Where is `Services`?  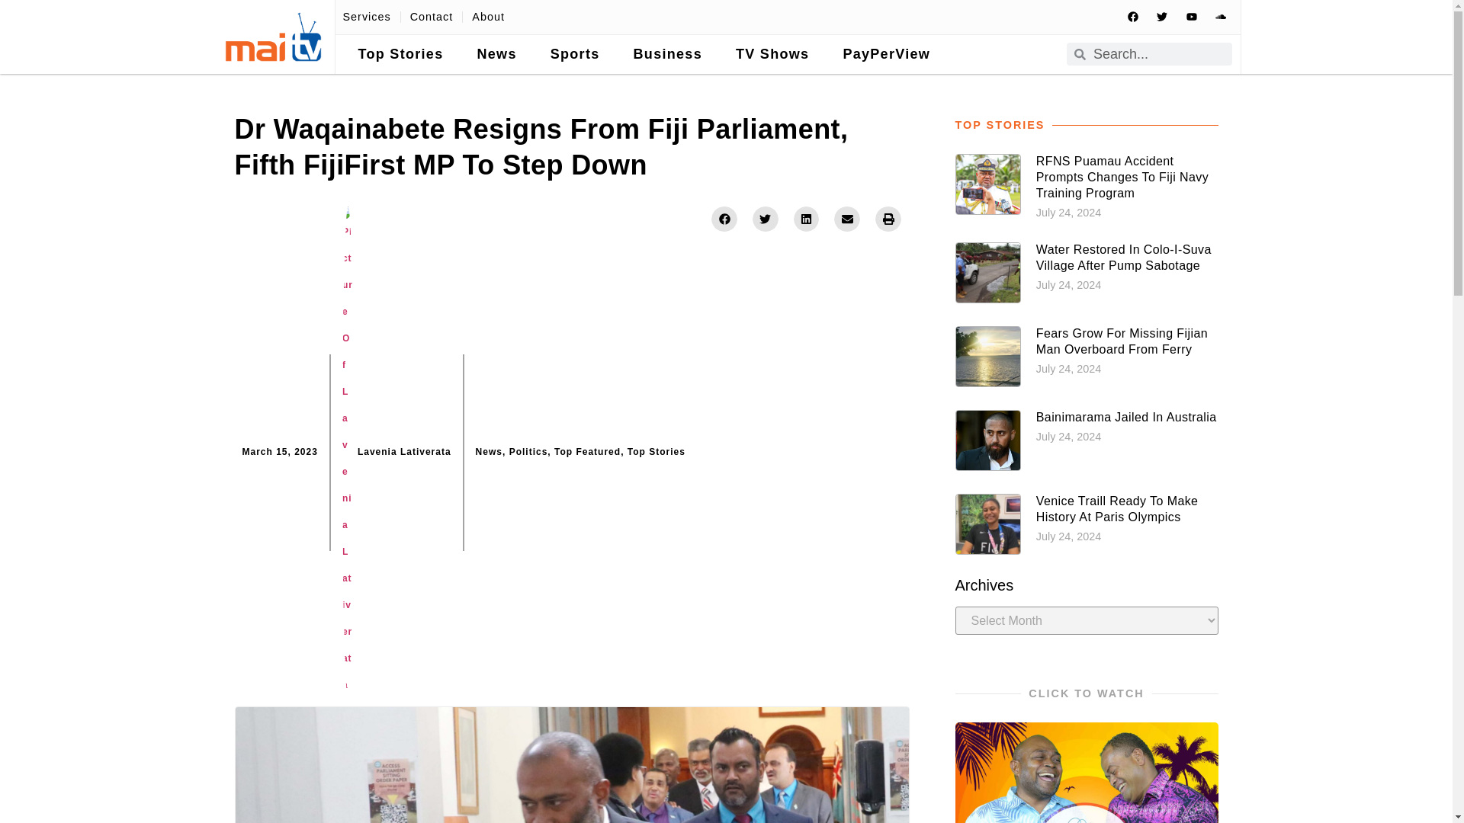
Services is located at coordinates (366, 17).